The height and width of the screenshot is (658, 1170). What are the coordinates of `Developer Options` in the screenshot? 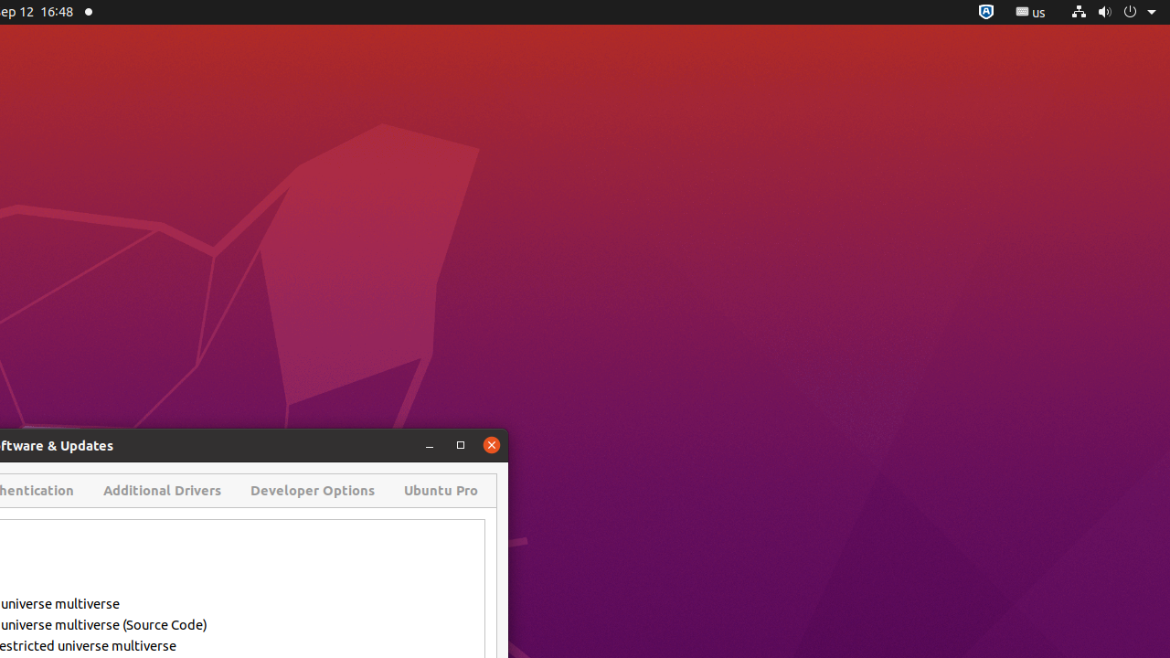 It's located at (313, 491).